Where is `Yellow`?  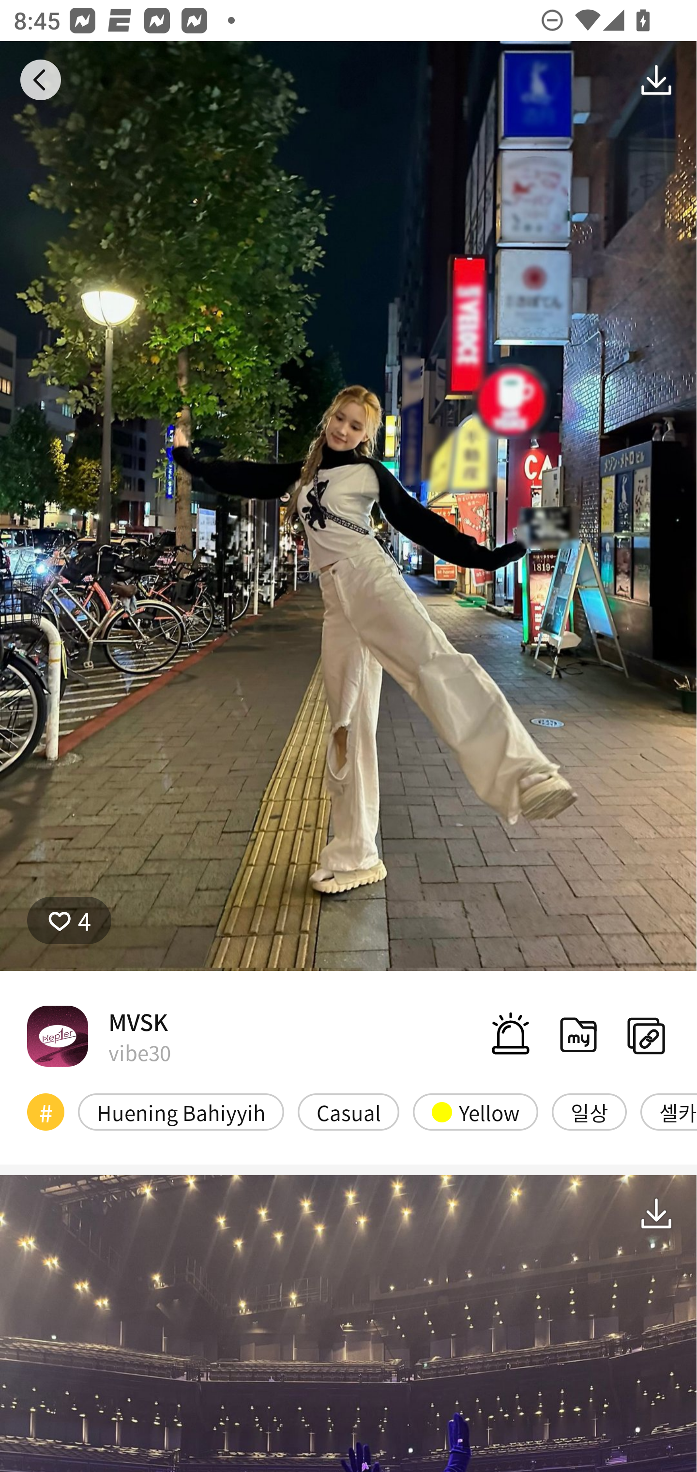 Yellow is located at coordinates (475, 1112).